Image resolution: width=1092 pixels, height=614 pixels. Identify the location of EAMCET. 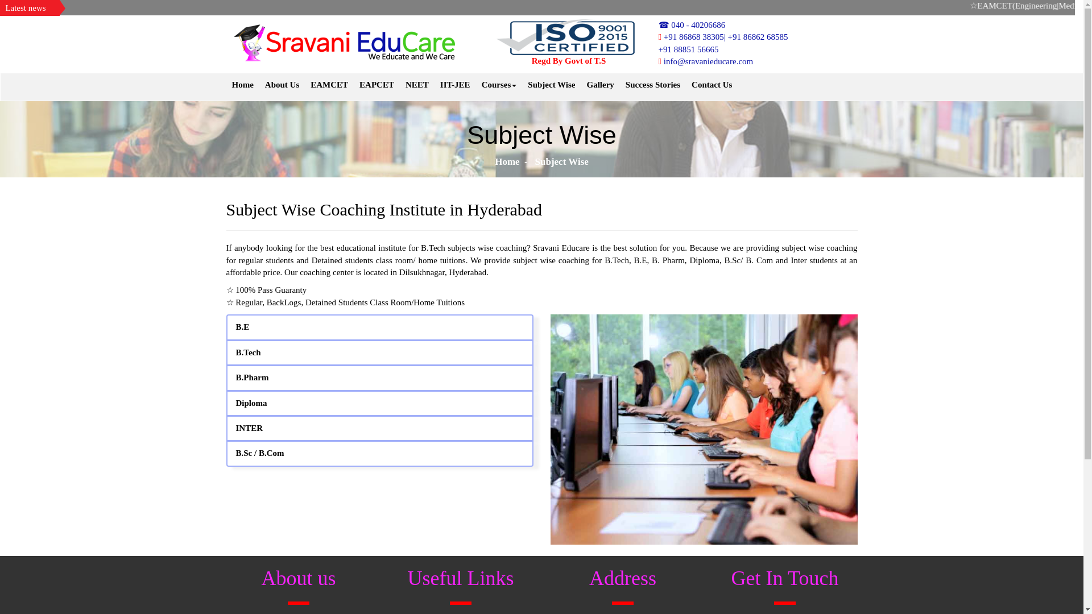
(329, 84).